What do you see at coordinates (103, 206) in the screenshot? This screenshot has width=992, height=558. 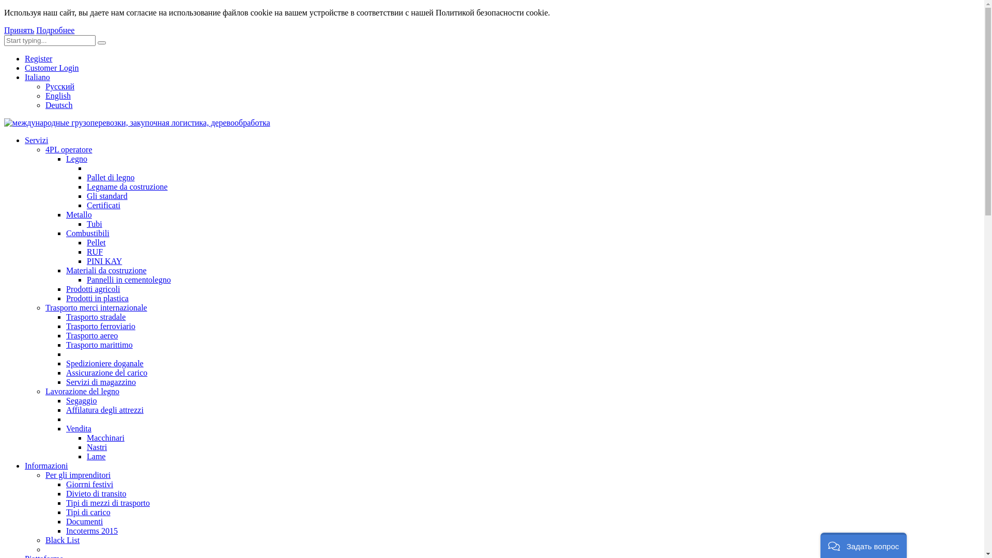 I see `Certificati` at bounding box center [103, 206].